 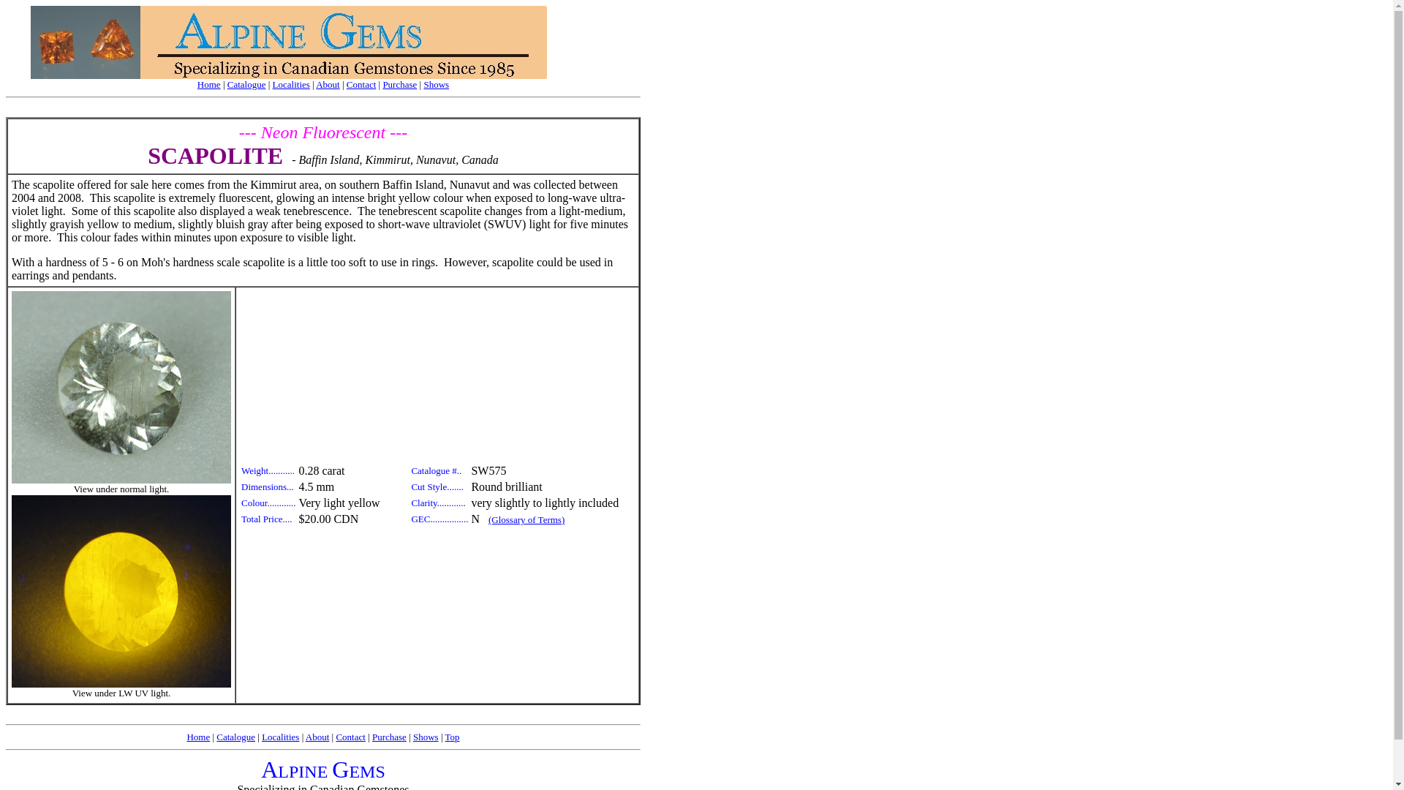 What do you see at coordinates (317, 737) in the screenshot?
I see `About` at bounding box center [317, 737].